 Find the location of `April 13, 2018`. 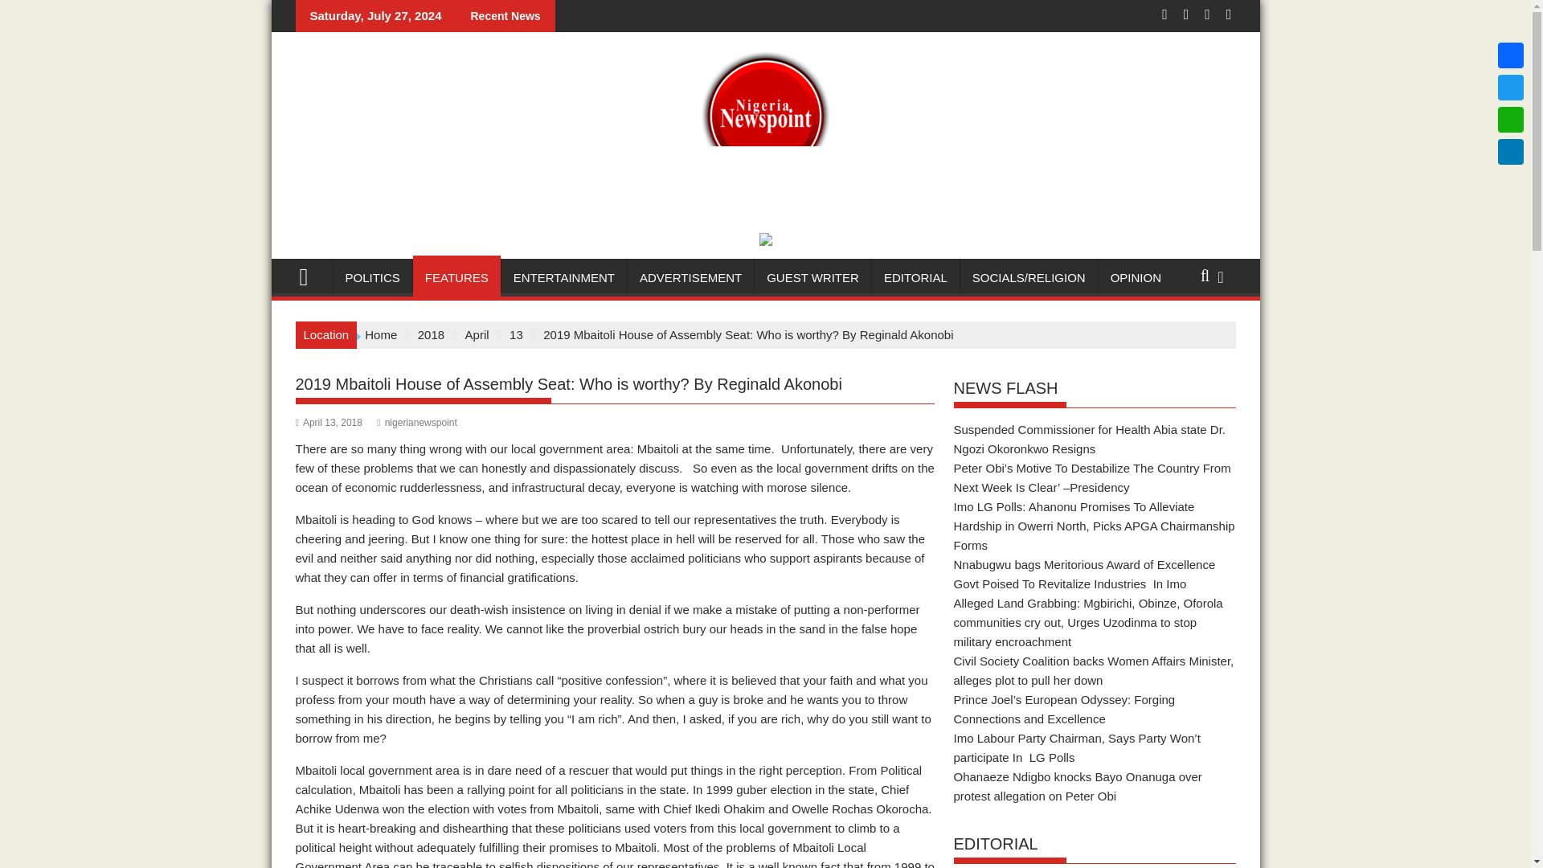

April 13, 2018 is located at coordinates (329, 423).